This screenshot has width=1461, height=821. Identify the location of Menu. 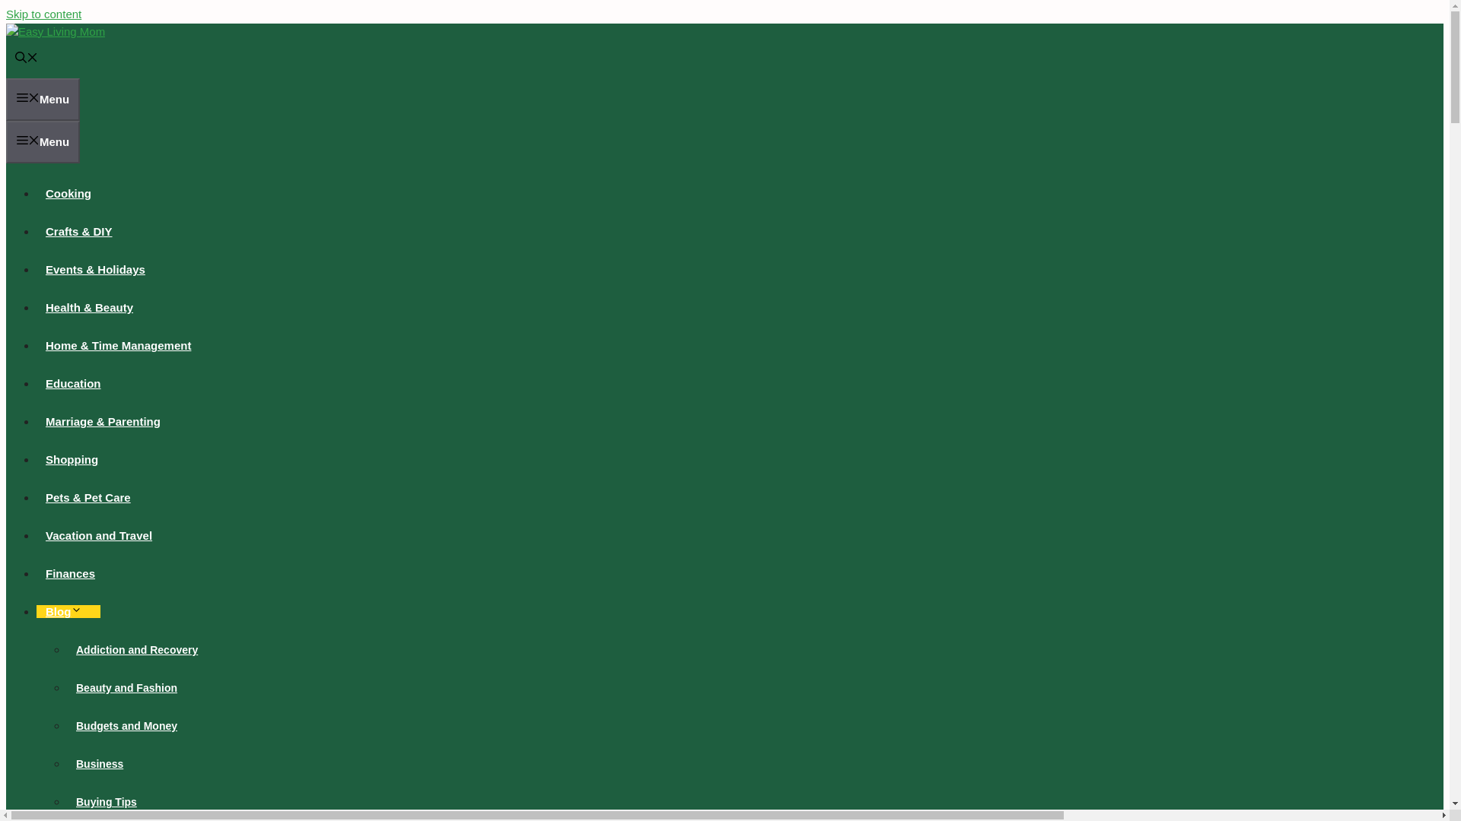
(43, 99).